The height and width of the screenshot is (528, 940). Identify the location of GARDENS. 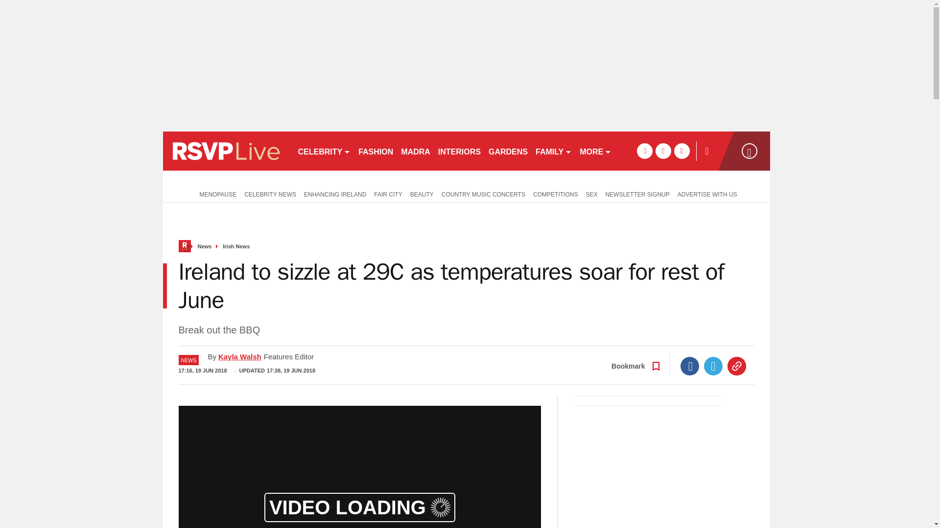
(508, 151).